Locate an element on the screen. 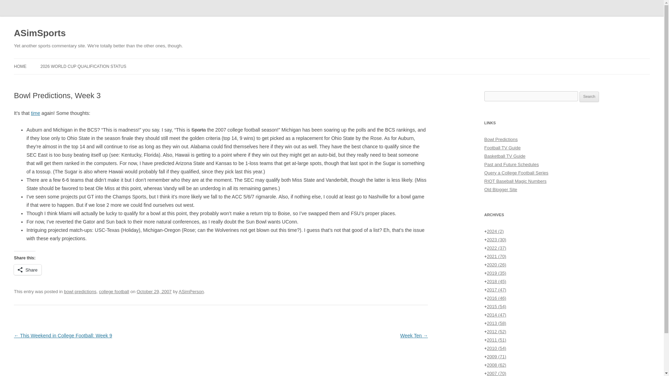 The width and height of the screenshot is (669, 376). October 29, 2007 is located at coordinates (154, 291).